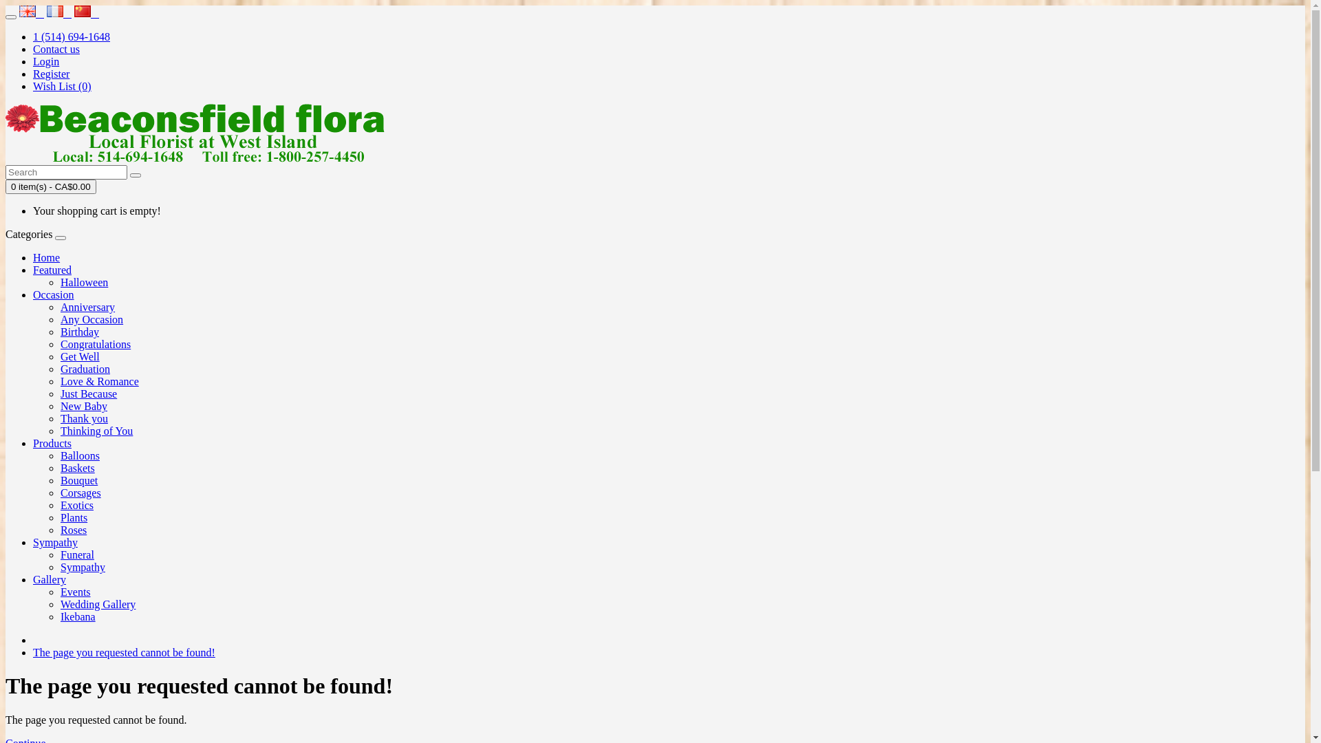  Describe the element at coordinates (52, 270) in the screenshot. I see `Featured` at that location.